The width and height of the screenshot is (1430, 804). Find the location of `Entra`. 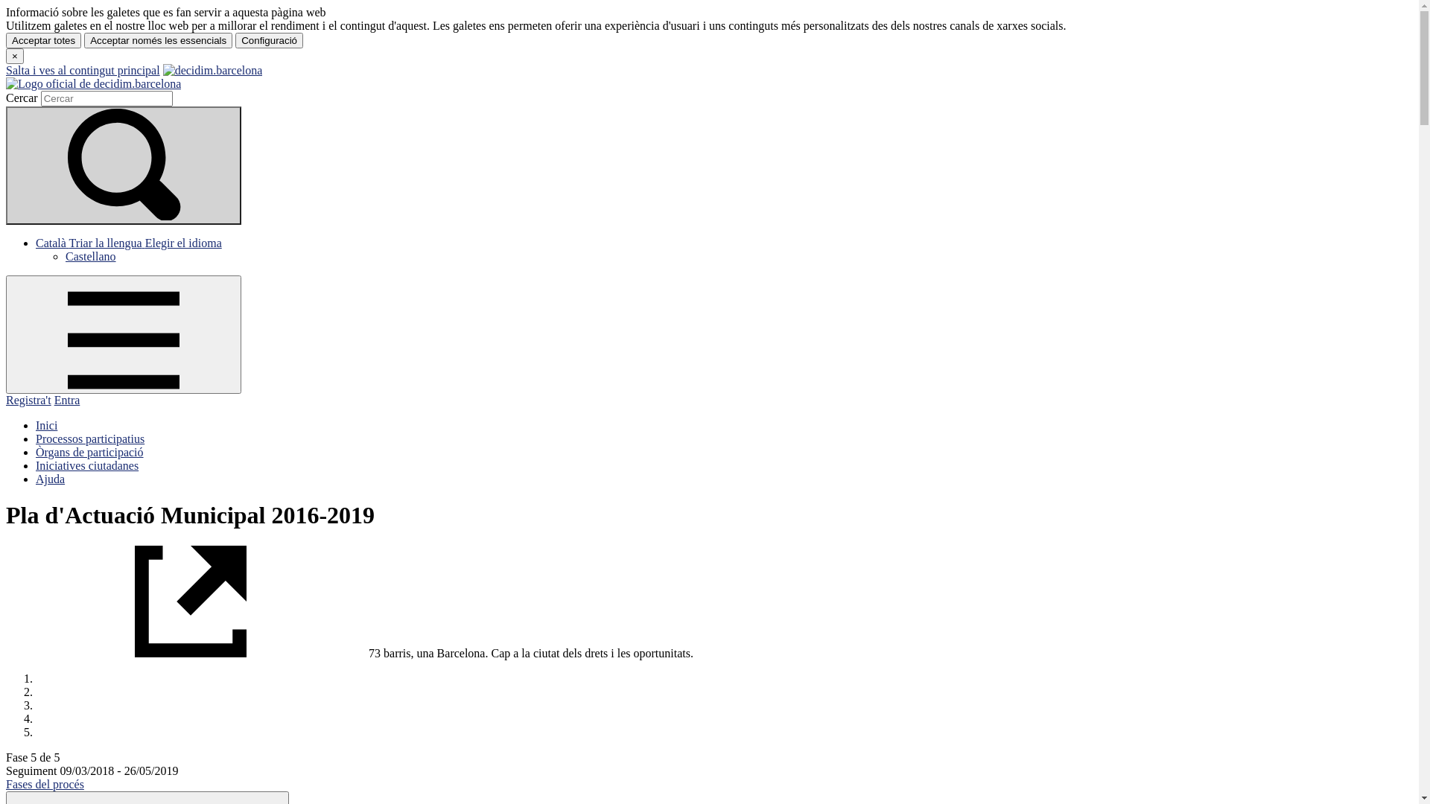

Entra is located at coordinates (67, 401).